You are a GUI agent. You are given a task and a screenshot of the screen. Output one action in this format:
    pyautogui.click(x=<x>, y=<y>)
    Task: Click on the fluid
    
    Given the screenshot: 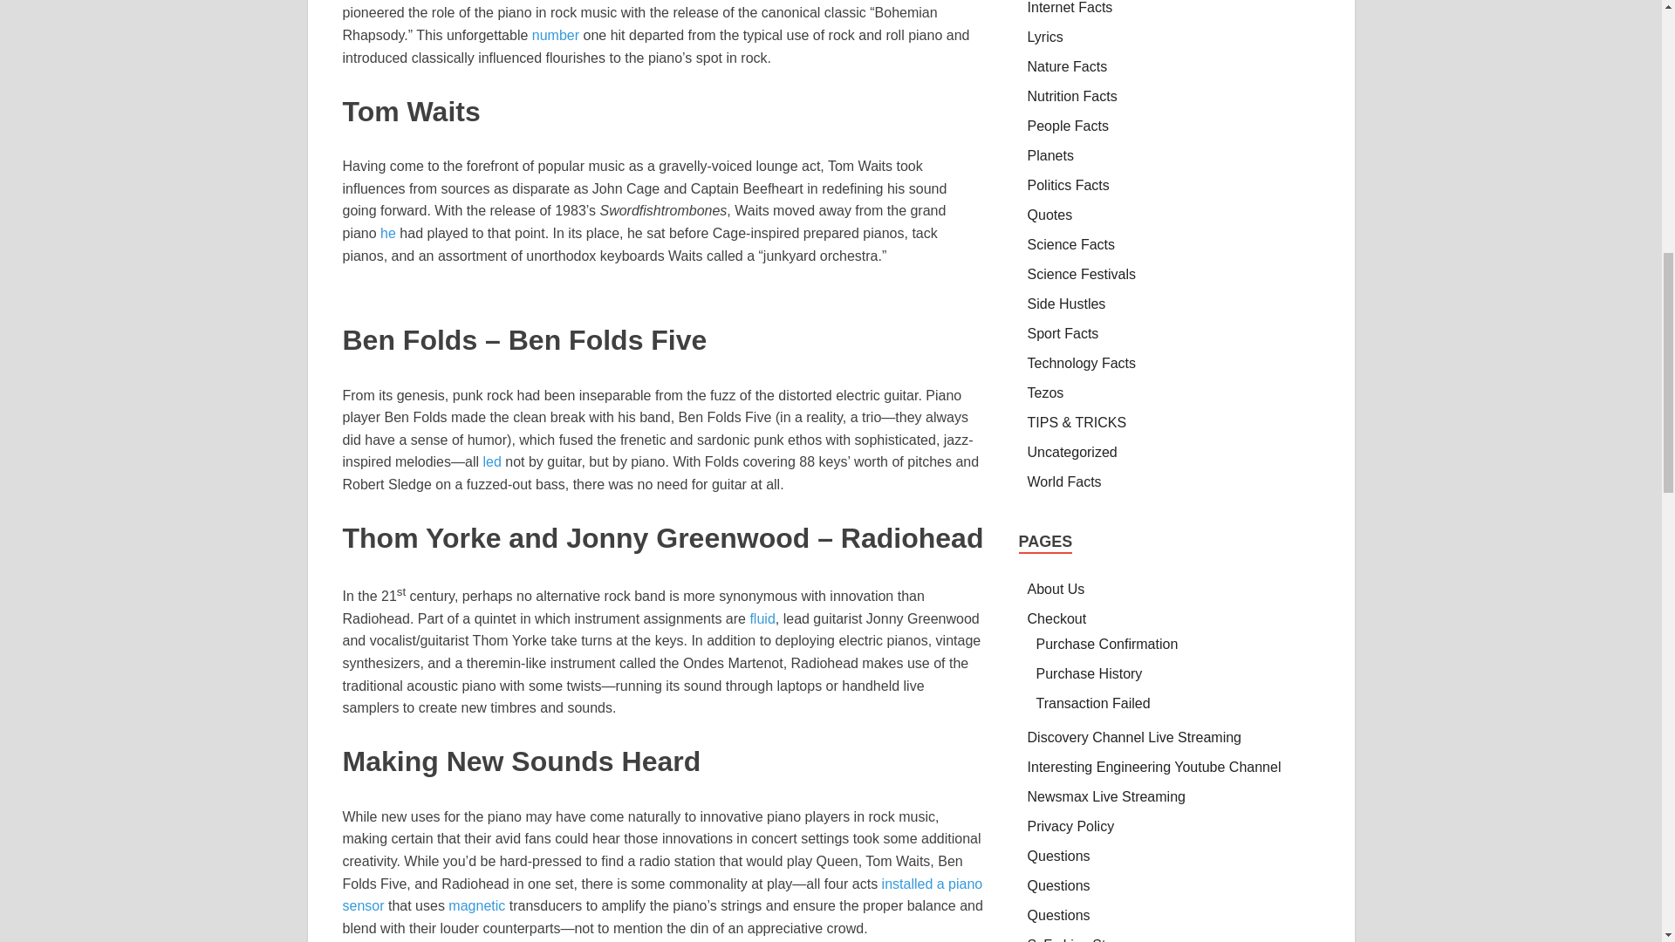 What is the action you would take?
    pyautogui.click(x=761, y=618)
    